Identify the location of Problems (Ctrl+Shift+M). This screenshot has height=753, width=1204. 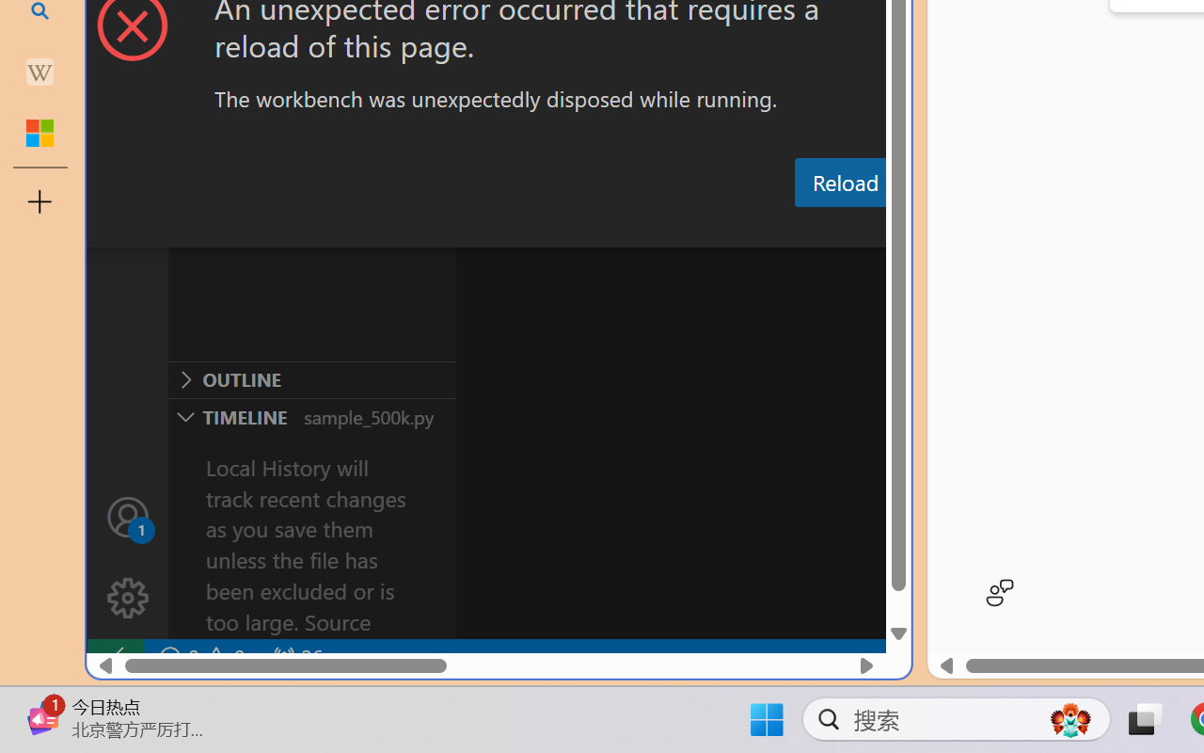
(534, 229).